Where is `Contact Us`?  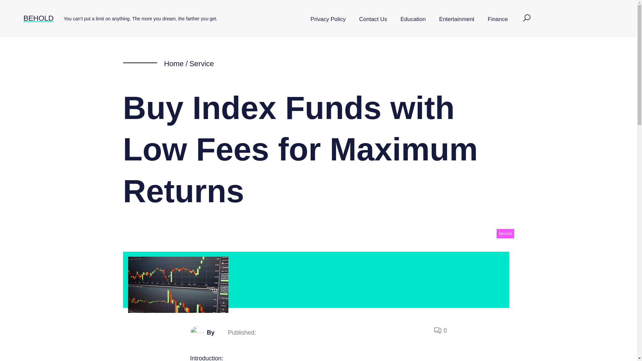 Contact Us is located at coordinates (373, 19).